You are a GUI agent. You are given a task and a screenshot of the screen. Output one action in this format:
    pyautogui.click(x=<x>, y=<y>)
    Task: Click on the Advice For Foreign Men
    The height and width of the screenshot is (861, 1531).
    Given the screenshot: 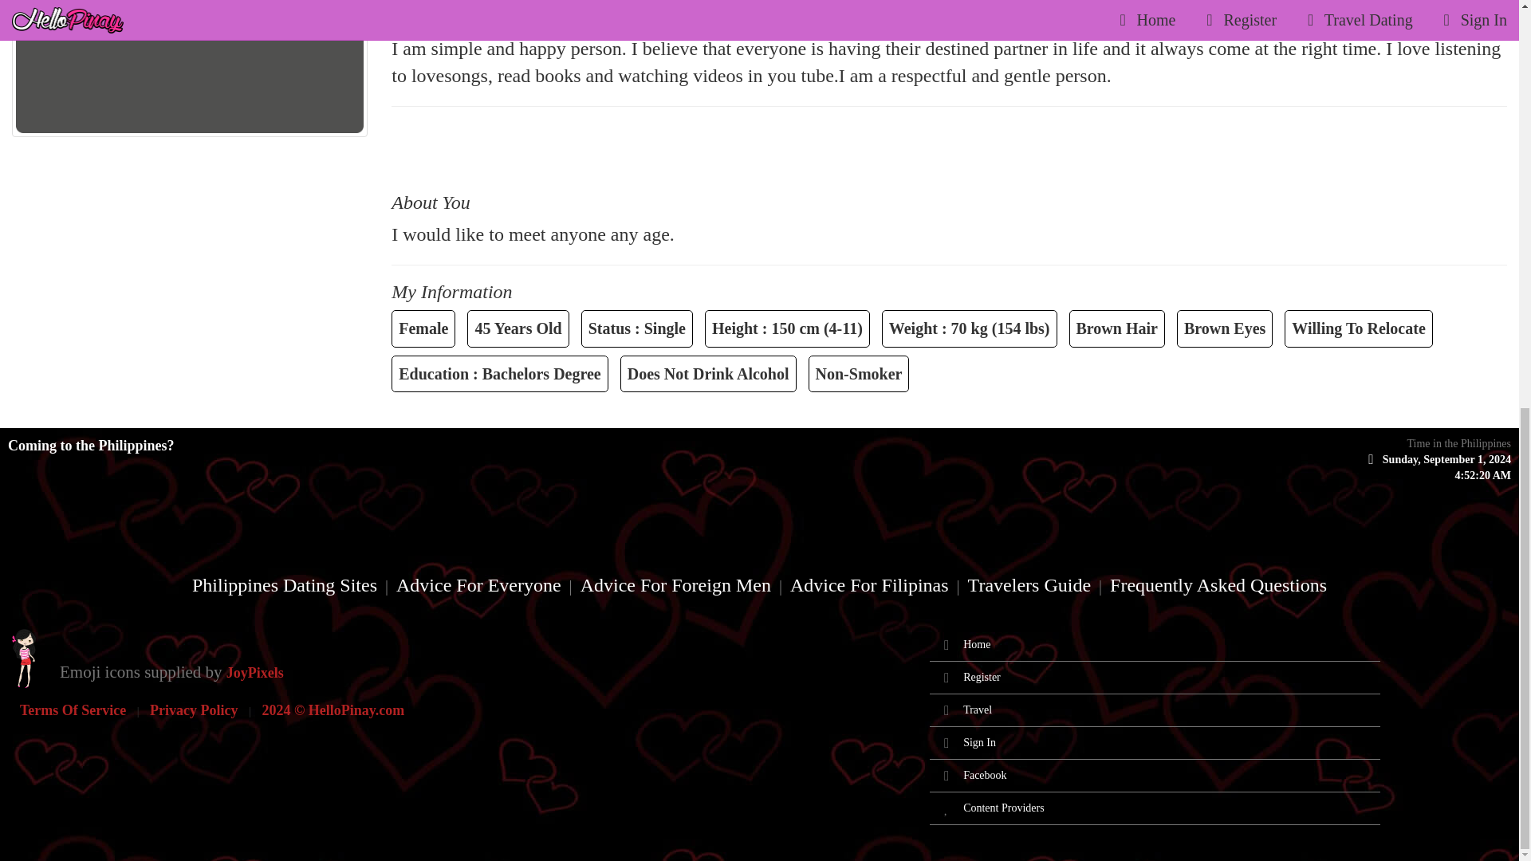 What is the action you would take?
    pyautogui.click(x=675, y=585)
    